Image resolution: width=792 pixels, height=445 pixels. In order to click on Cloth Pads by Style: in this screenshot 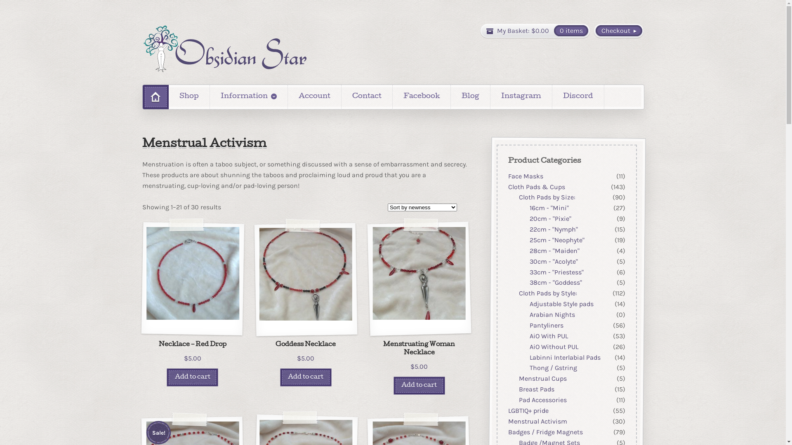, I will do `click(548, 293)`.